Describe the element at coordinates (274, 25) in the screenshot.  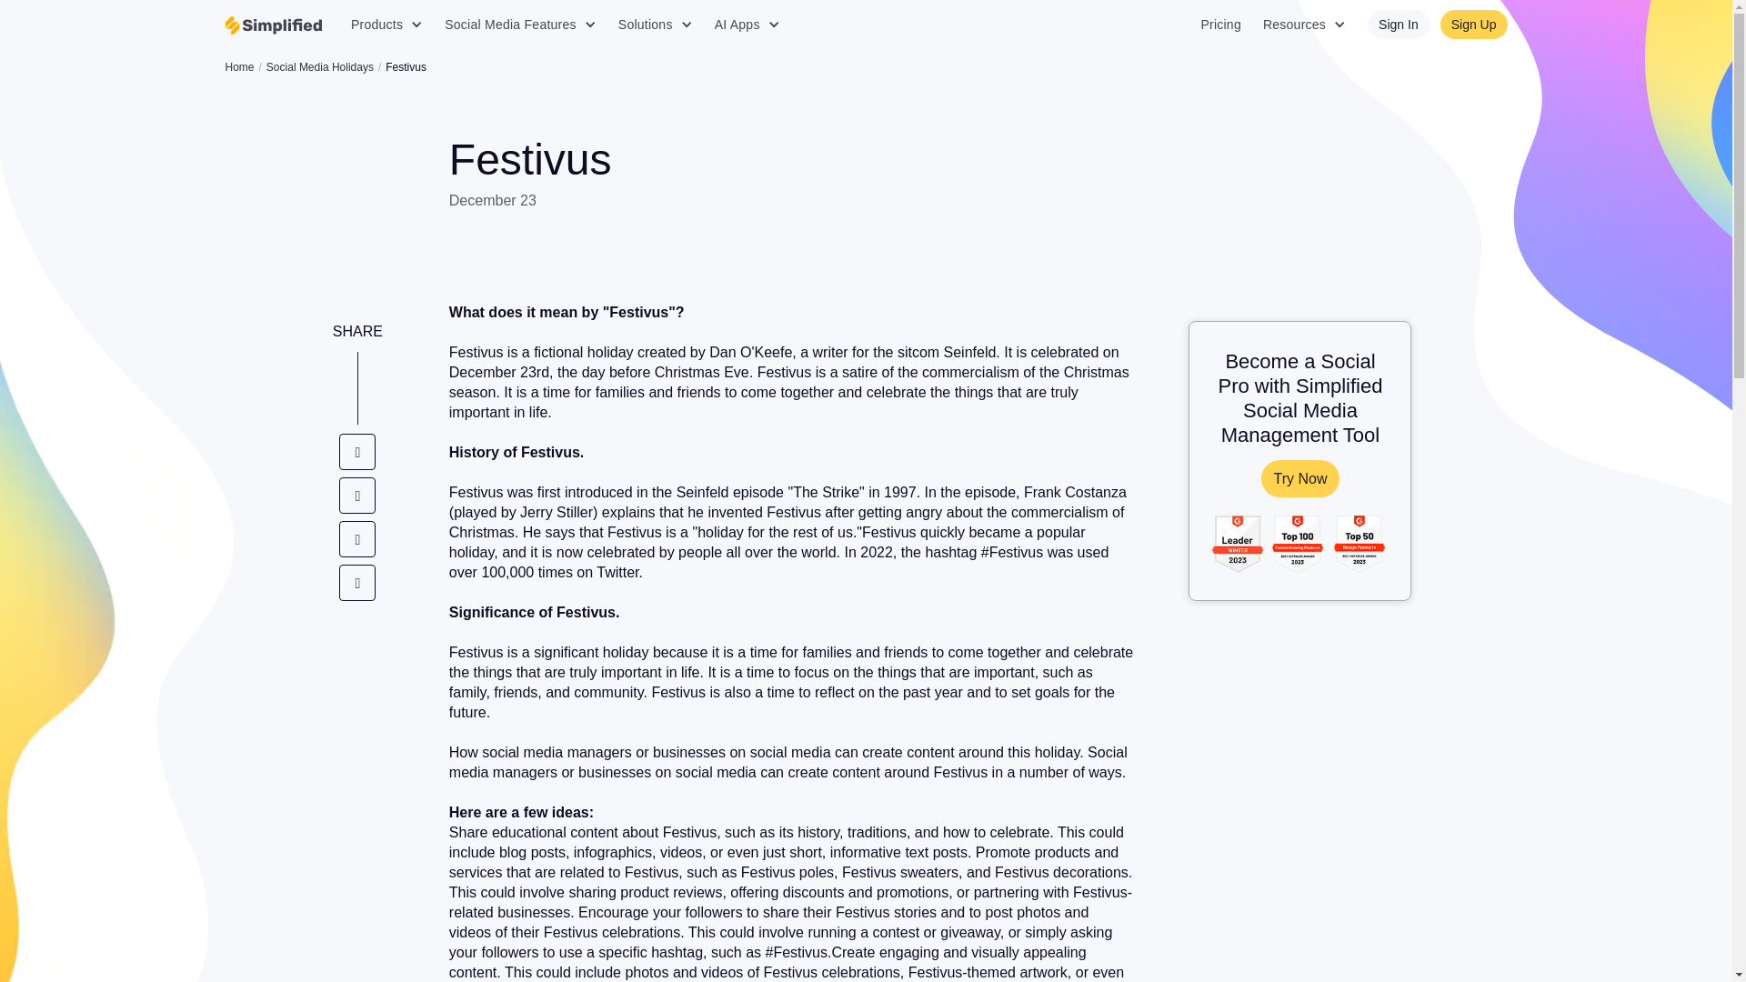
I see `Simplified` at that location.